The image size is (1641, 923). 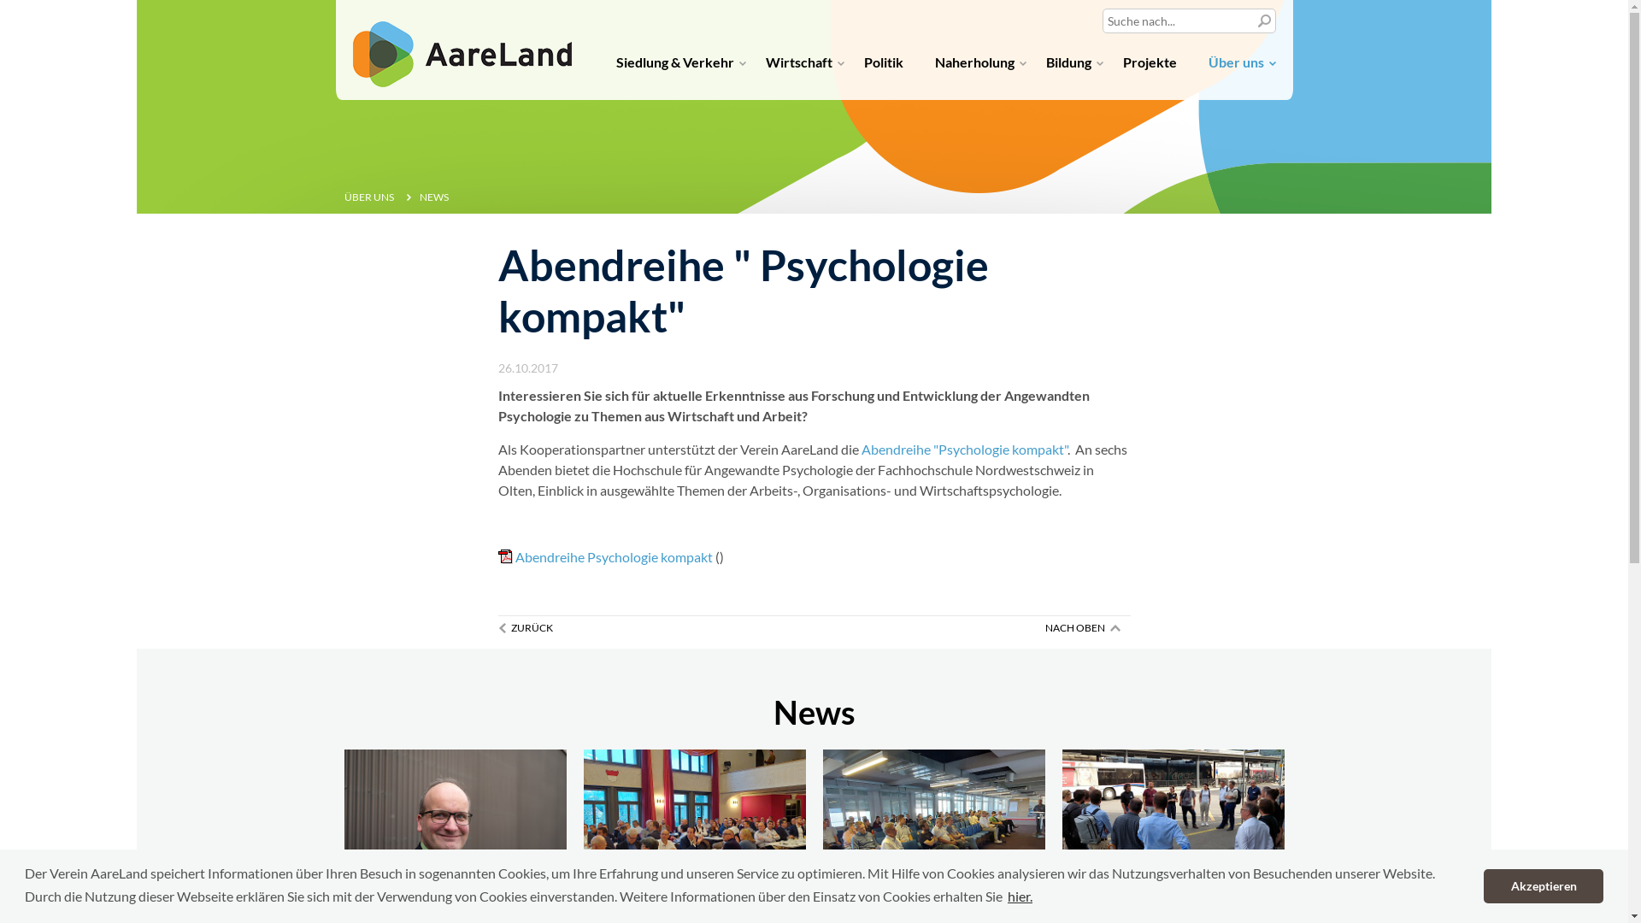 I want to click on Abendreihe "Psychologie kompakt", so click(x=962, y=450).